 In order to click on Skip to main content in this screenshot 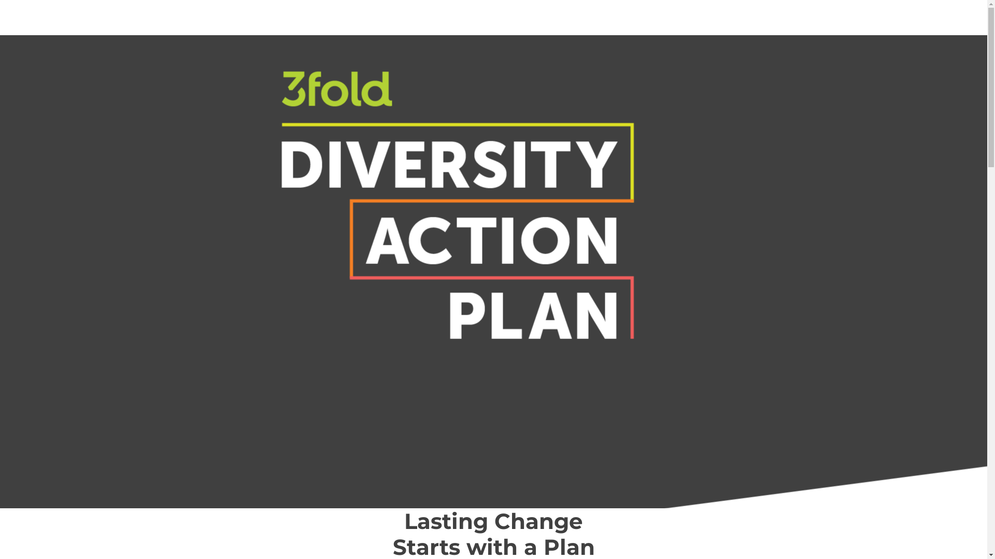, I will do `click(0, 0)`.